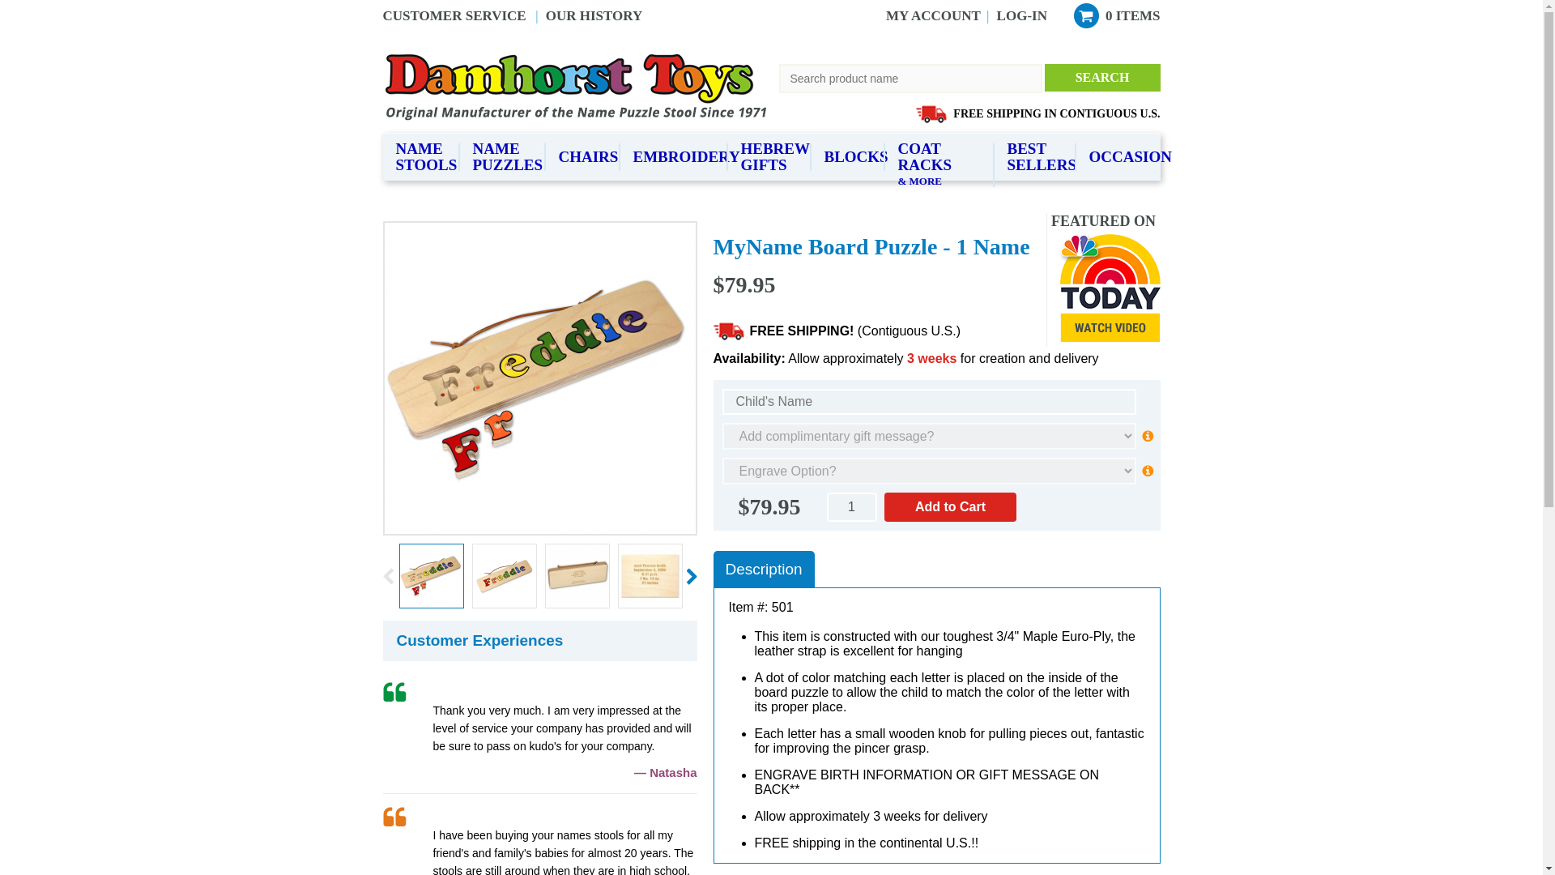  Describe the element at coordinates (502, 157) in the screenshot. I see `NAME PUZZLES` at that location.